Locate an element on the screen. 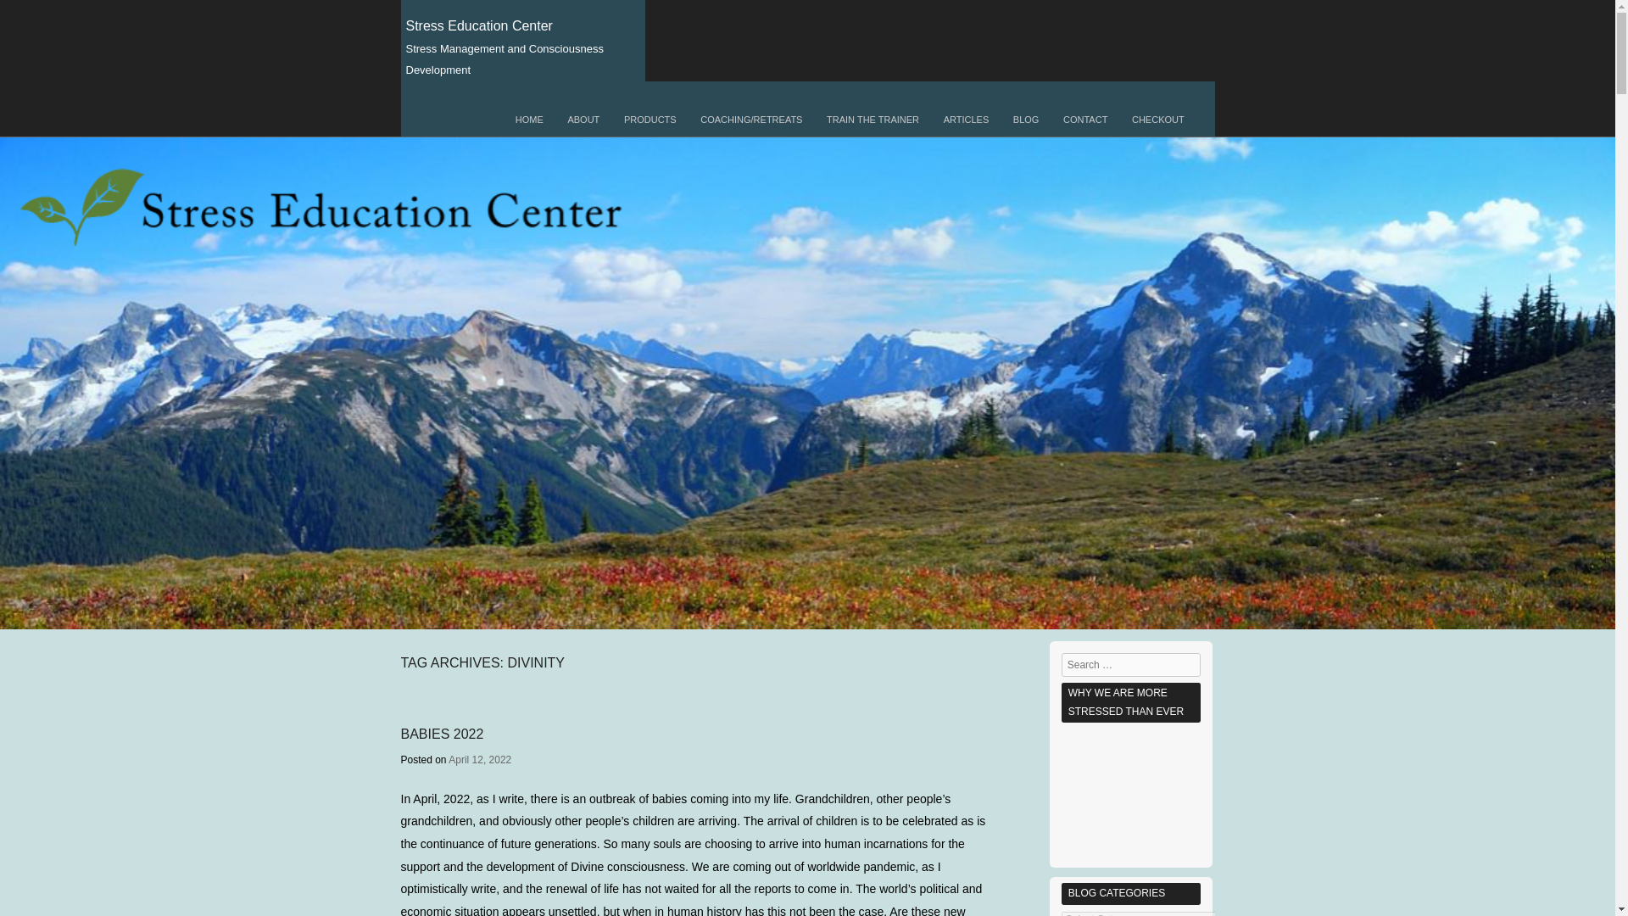  SKIP TO CONTENT is located at coordinates (449, 114).